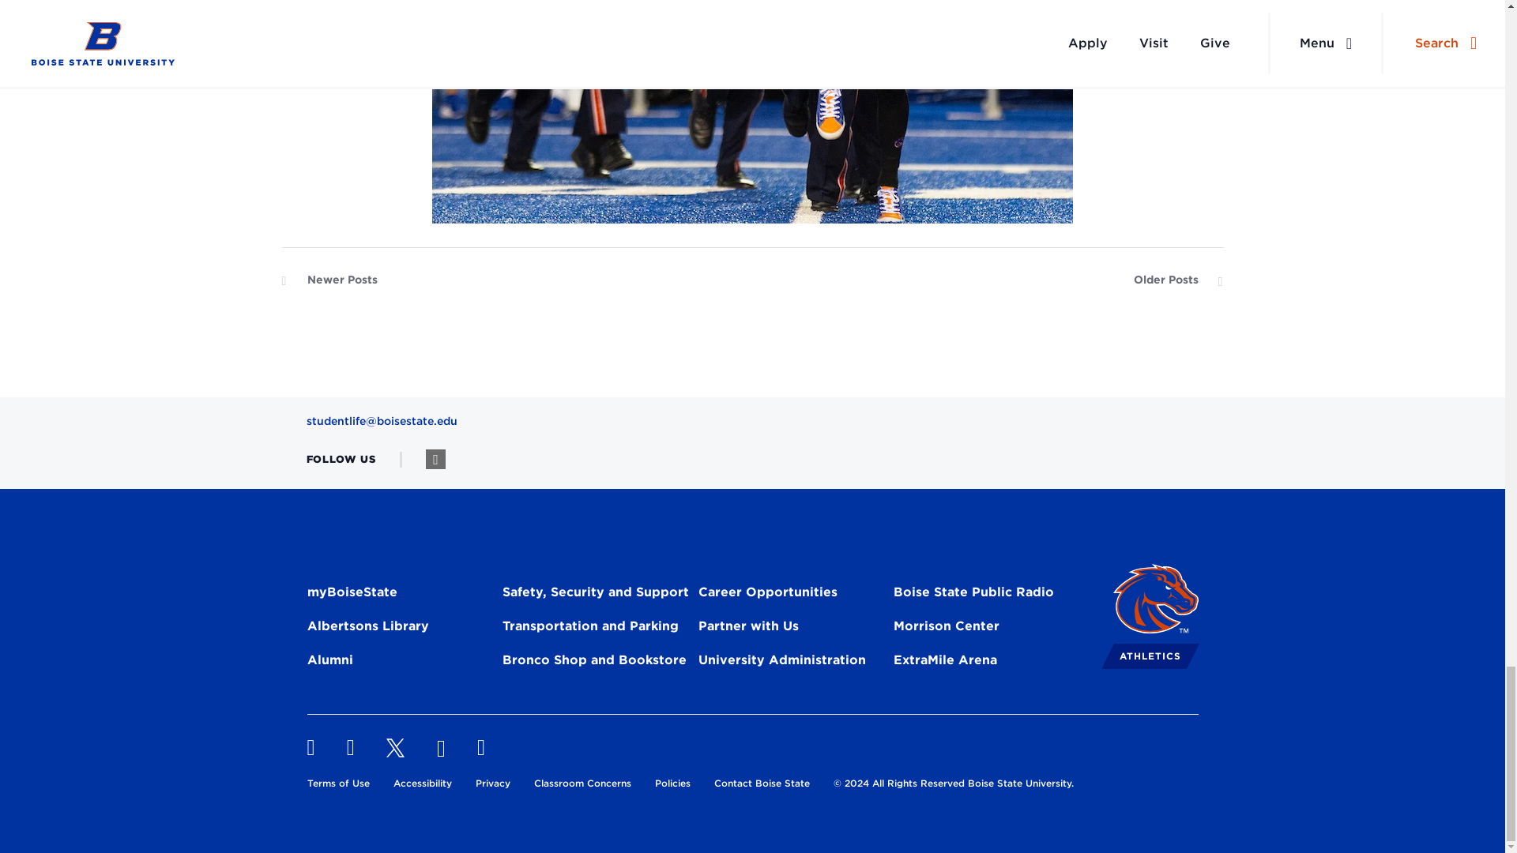 The image size is (1517, 853). Describe the element at coordinates (973, 594) in the screenshot. I see `Boise State Public Radio` at that location.